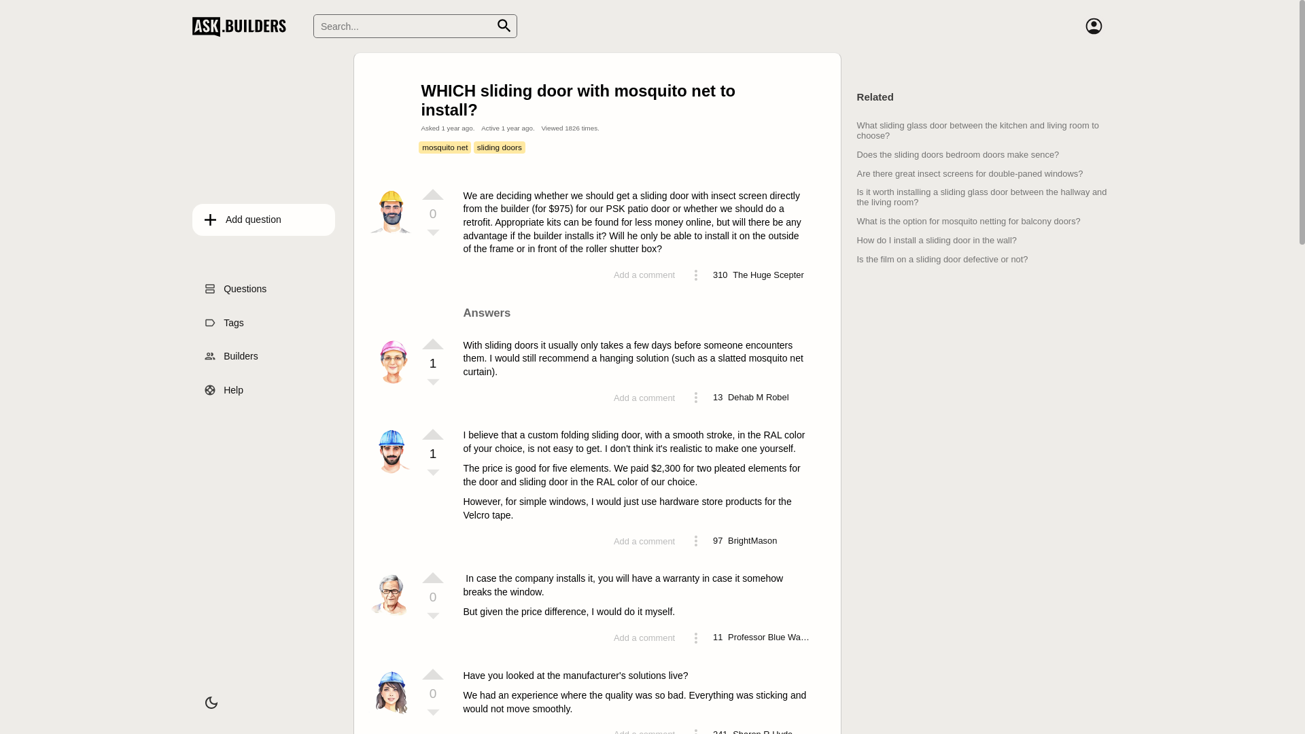 The width and height of the screenshot is (1305, 734). I want to click on The Huge Scepter, so click(768, 275).